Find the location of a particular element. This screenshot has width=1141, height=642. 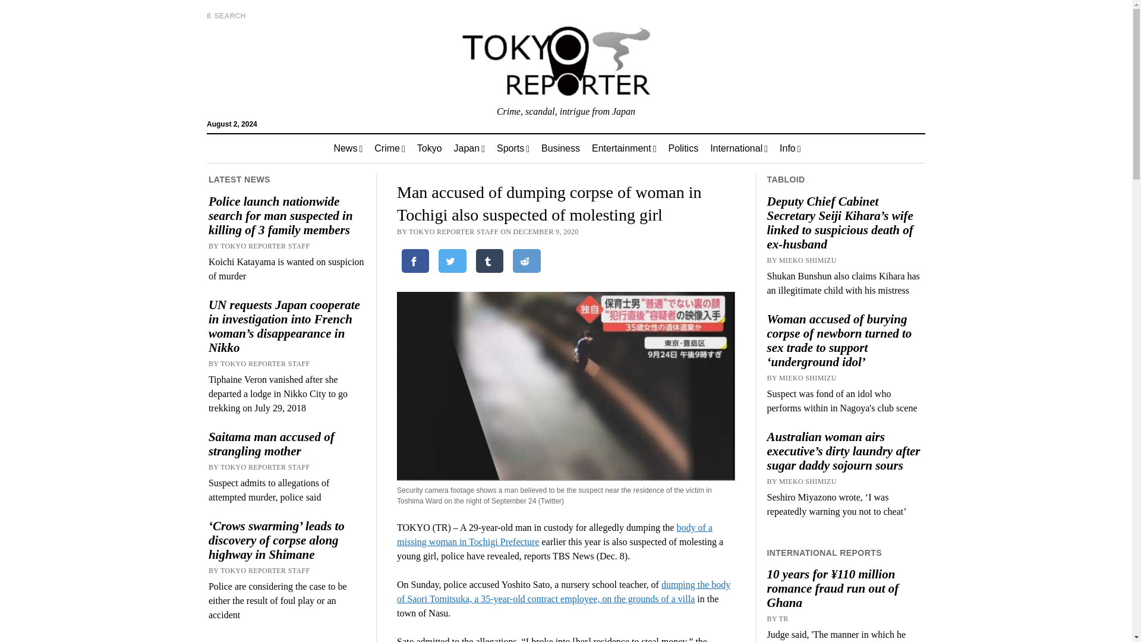

Japan is located at coordinates (469, 149).